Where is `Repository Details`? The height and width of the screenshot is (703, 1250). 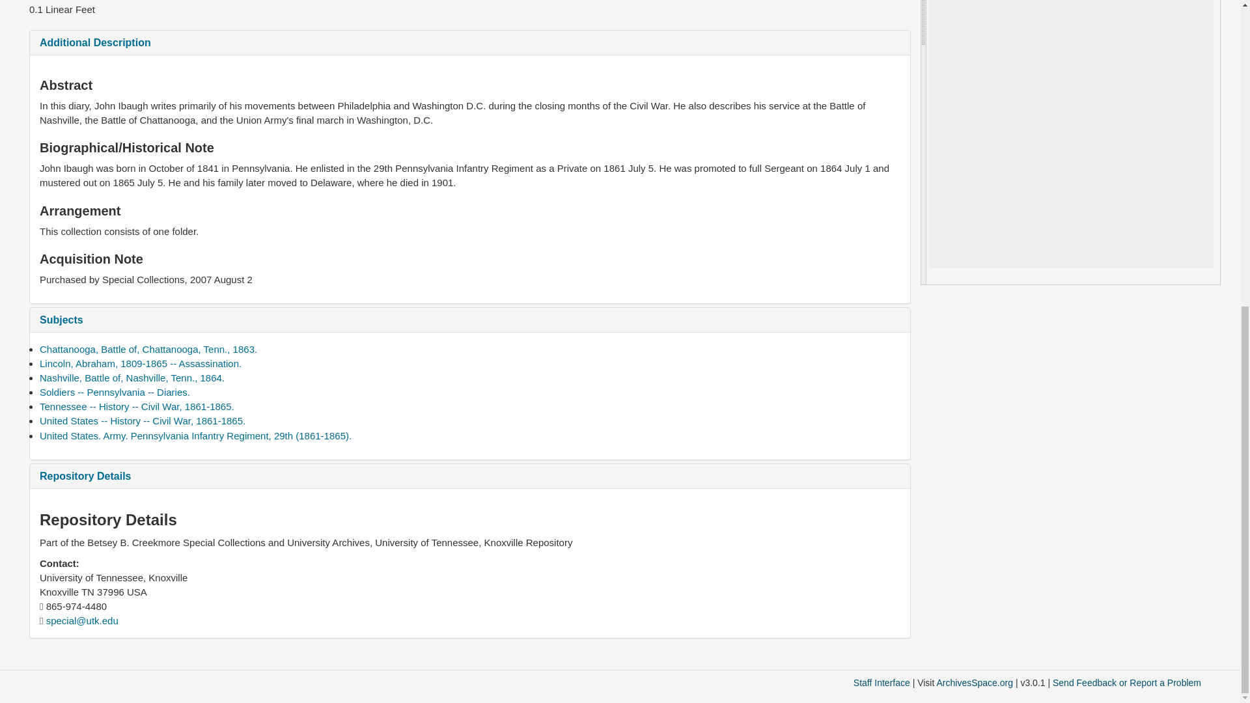
Repository Details is located at coordinates (85, 475).